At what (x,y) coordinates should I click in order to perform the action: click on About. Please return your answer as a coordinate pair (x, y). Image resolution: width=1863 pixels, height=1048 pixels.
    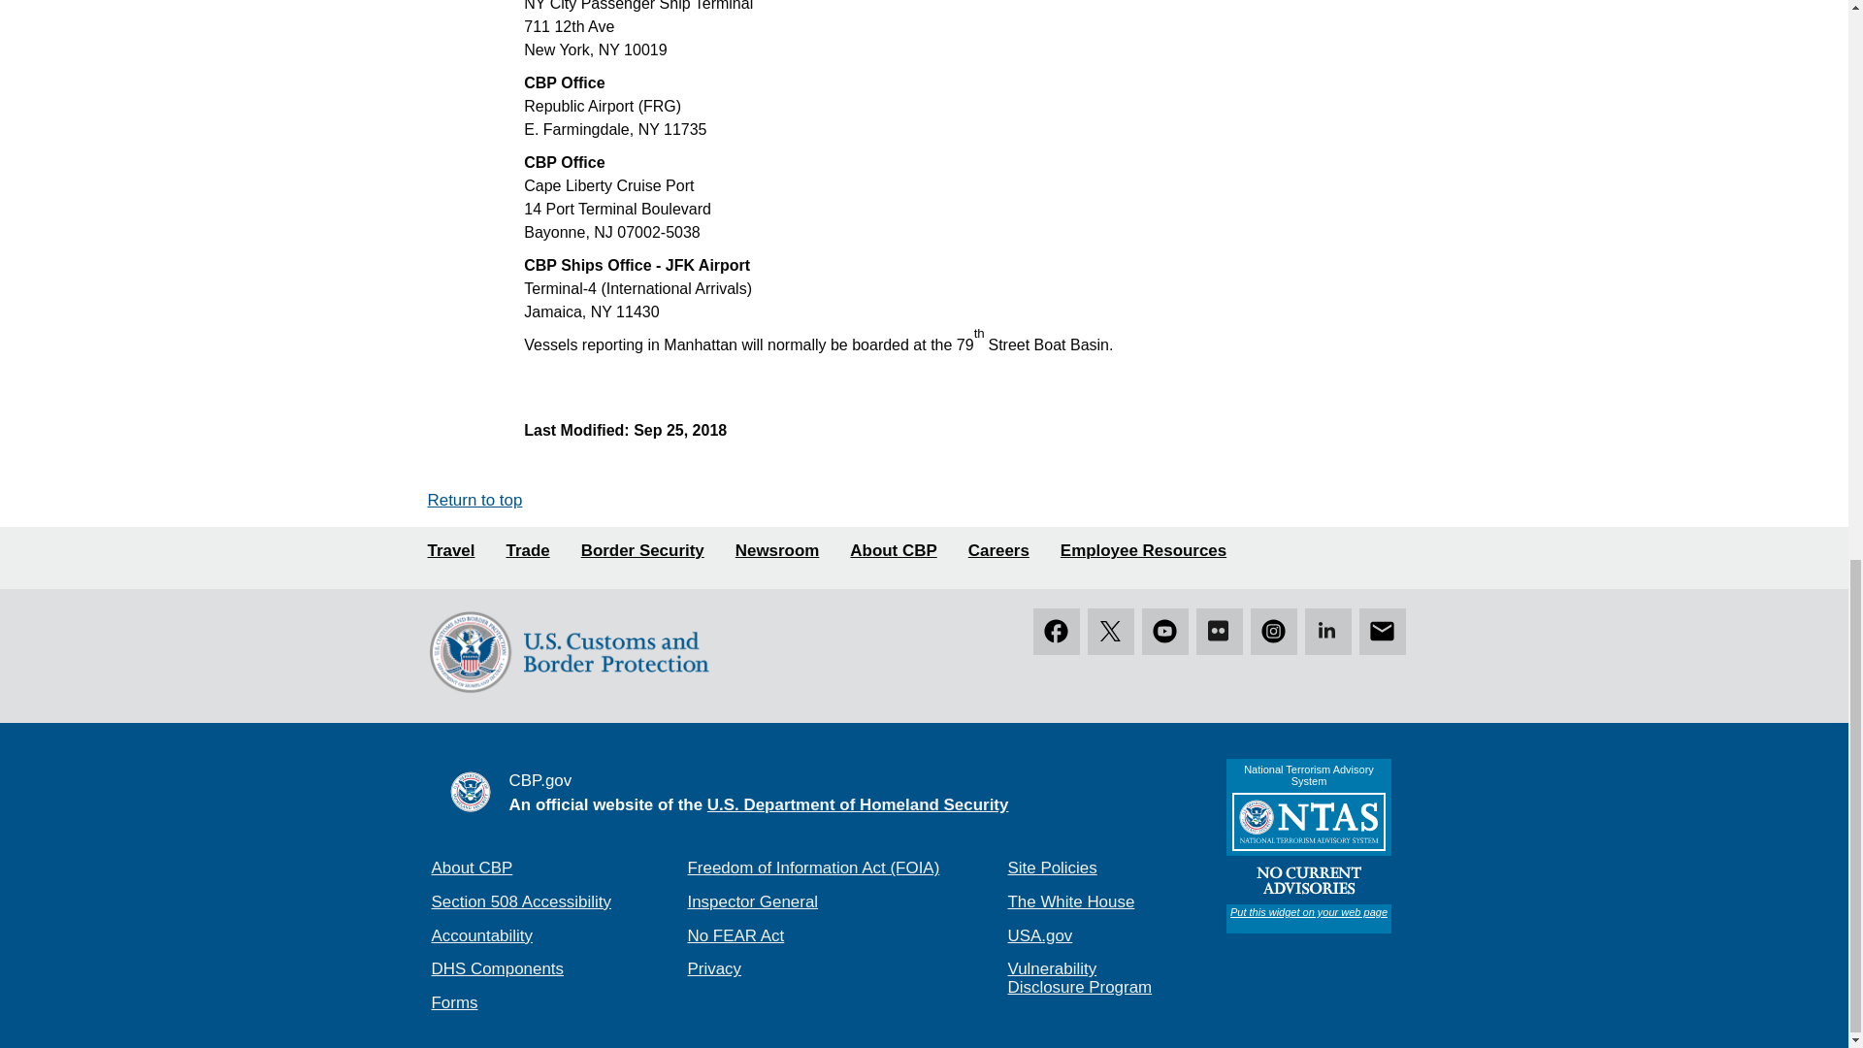
    Looking at the image, I should click on (893, 551).